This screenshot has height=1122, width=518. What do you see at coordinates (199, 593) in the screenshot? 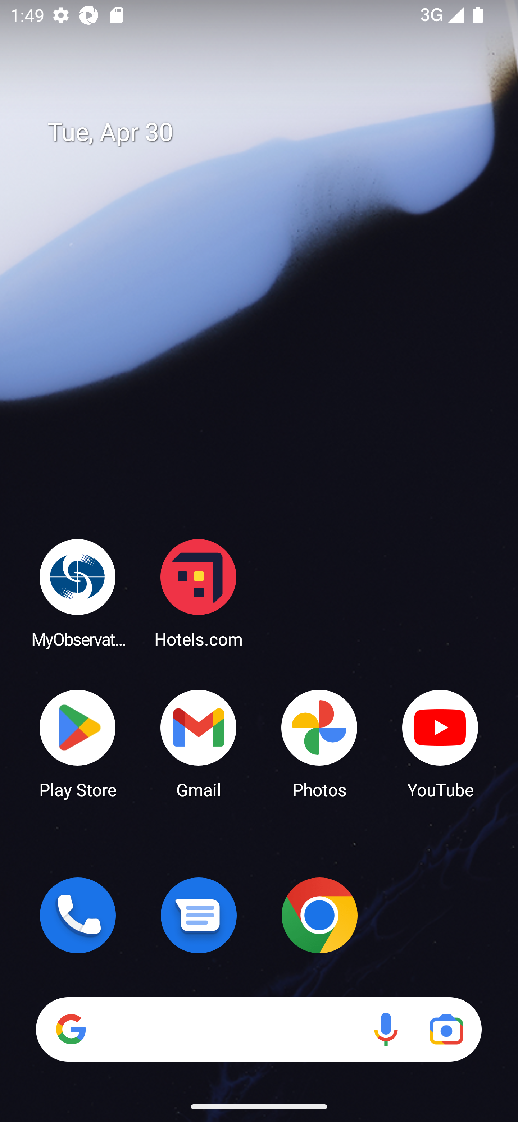
I see `Hotels.com` at bounding box center [199, 593].